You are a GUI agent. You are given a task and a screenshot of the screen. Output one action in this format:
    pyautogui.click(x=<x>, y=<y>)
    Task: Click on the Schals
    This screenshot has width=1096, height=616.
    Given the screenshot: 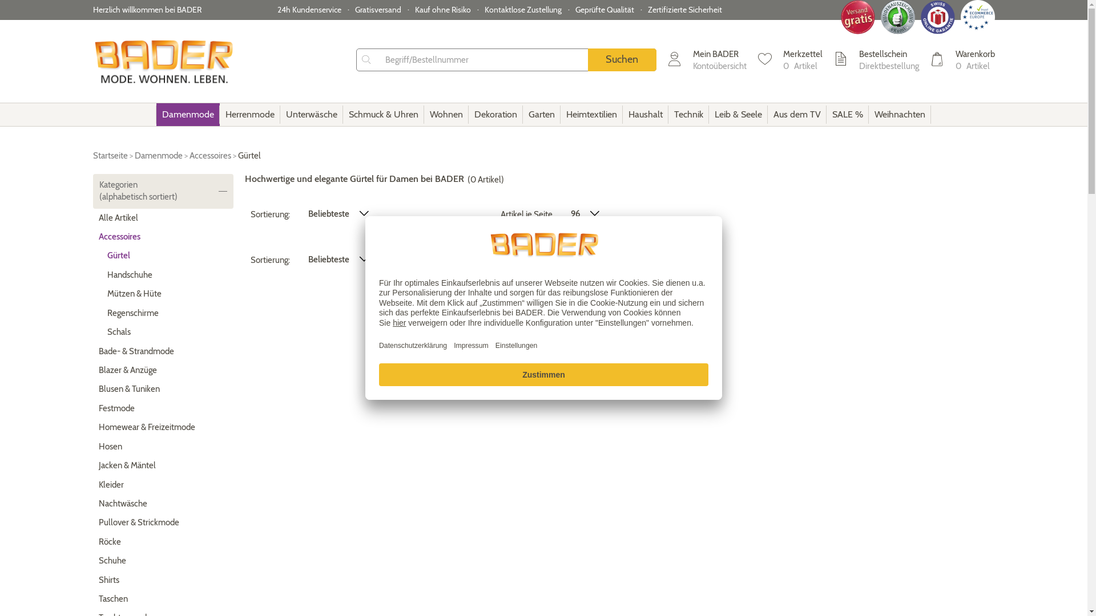 What is the action you would take?
    pyautogui.click(x=163, y=332)
    